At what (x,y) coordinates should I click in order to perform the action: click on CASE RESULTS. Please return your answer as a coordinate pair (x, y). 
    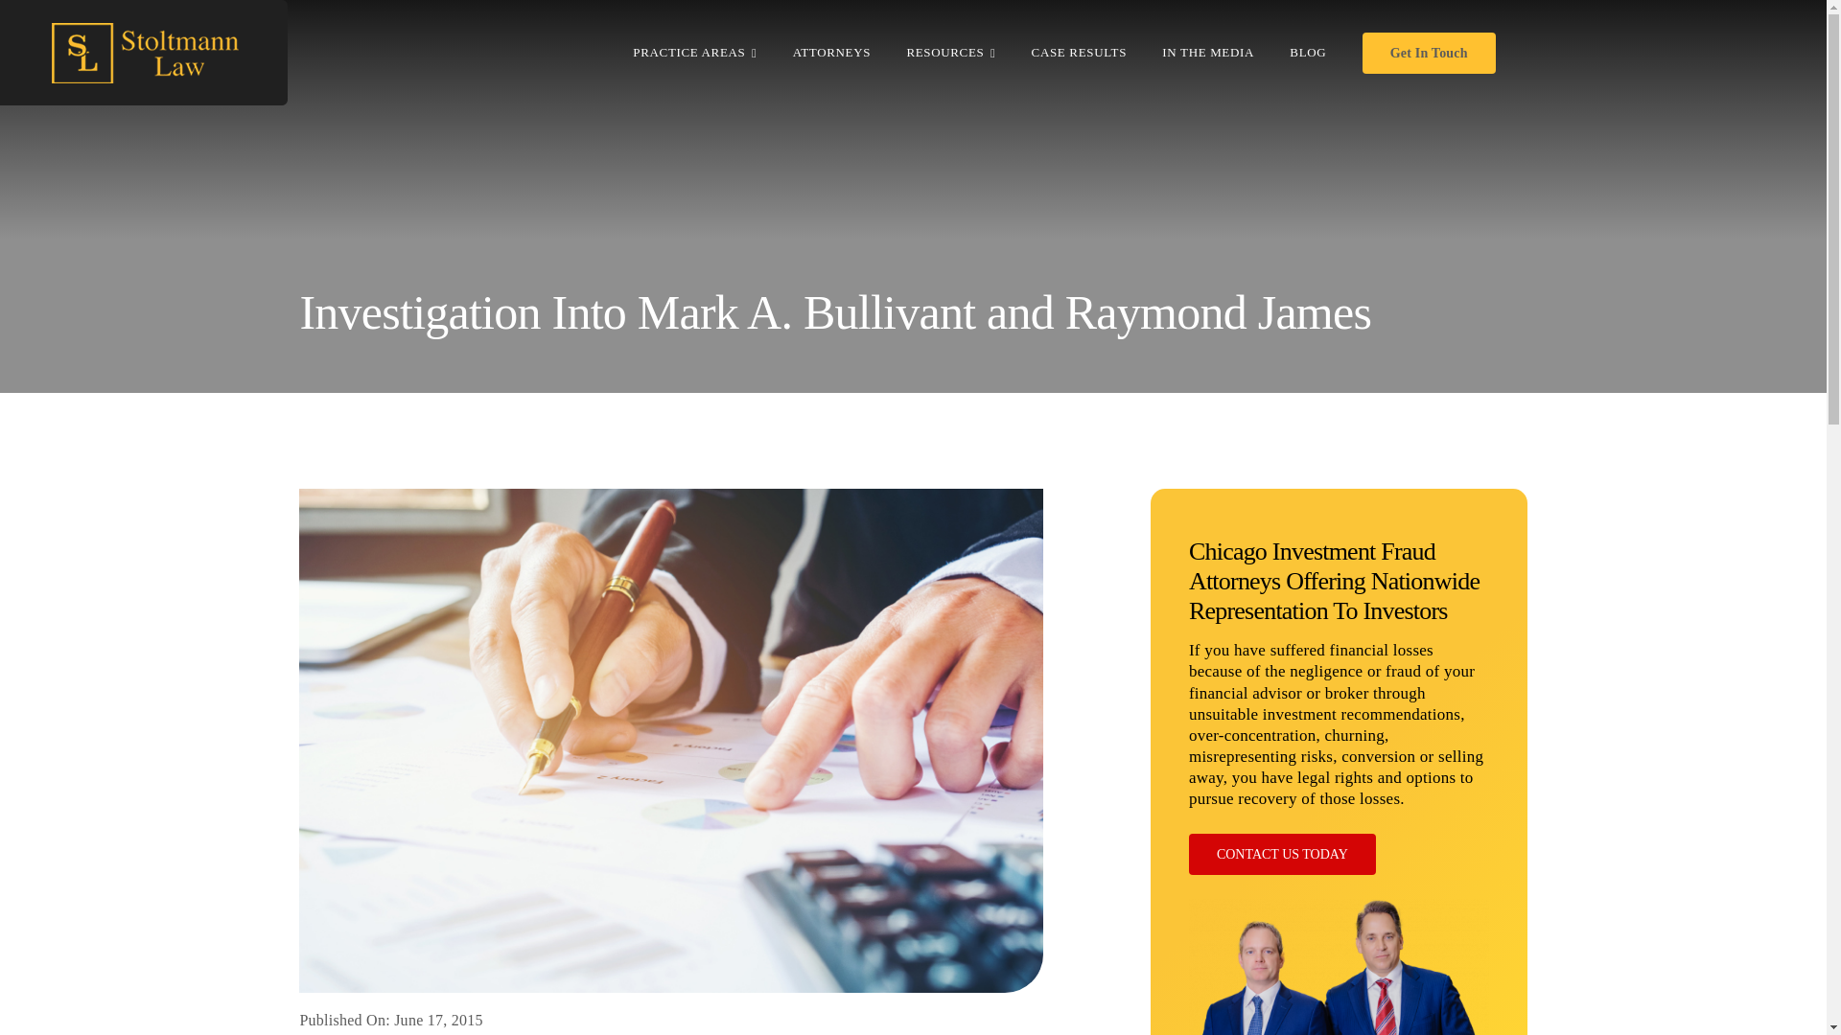
    Looking at the image, I should click on (1079, 52).